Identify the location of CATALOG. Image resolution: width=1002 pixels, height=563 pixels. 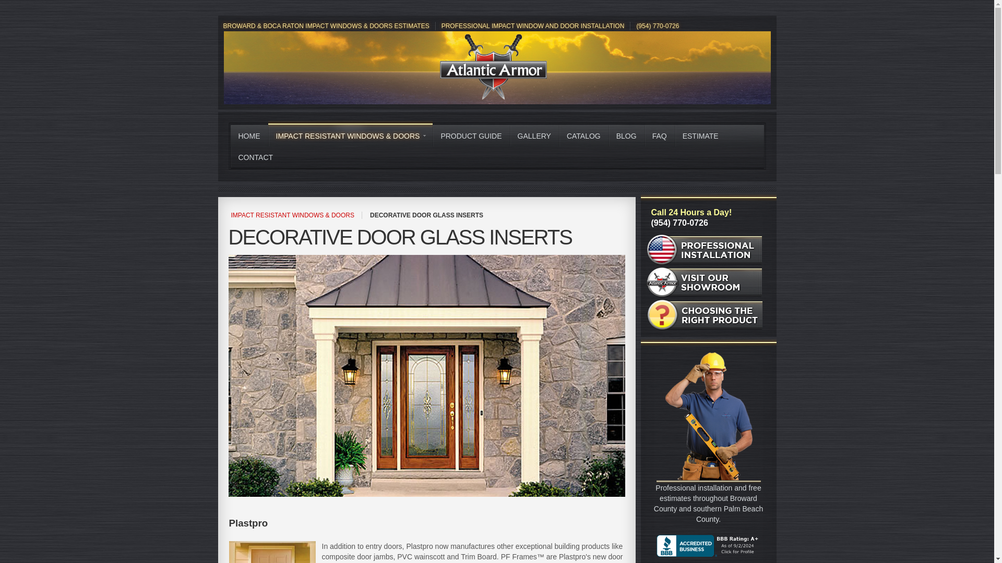
(583, 136).